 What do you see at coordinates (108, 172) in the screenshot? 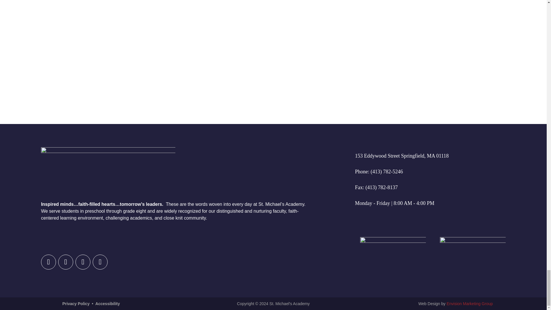
I see `SMA-white-logo-2021` at bounding box center [108, 172].